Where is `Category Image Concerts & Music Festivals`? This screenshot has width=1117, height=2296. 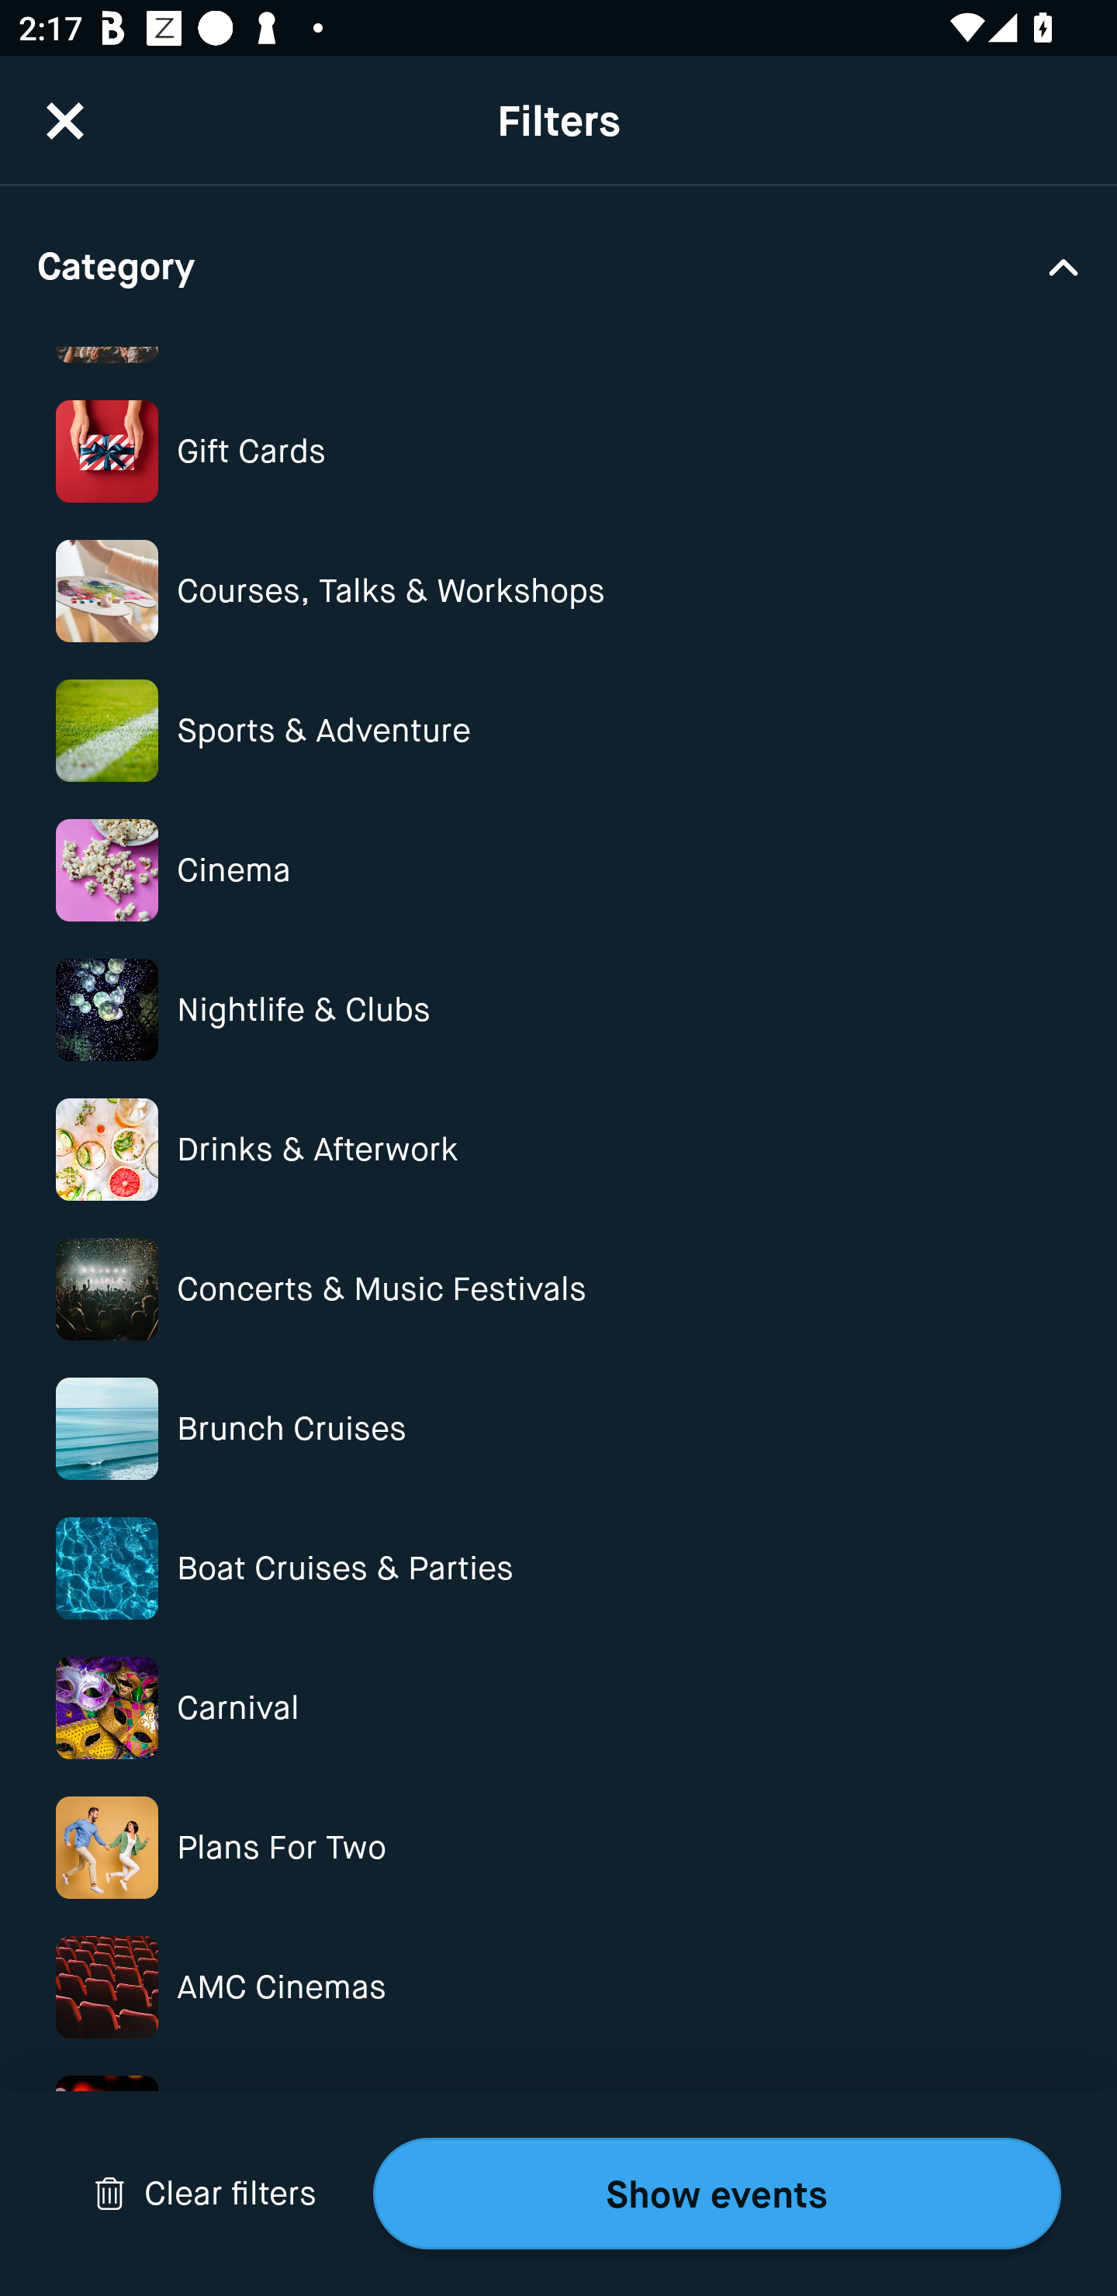
Category Image Concerts & Music Festivals is located at coordinates (558, 1289).